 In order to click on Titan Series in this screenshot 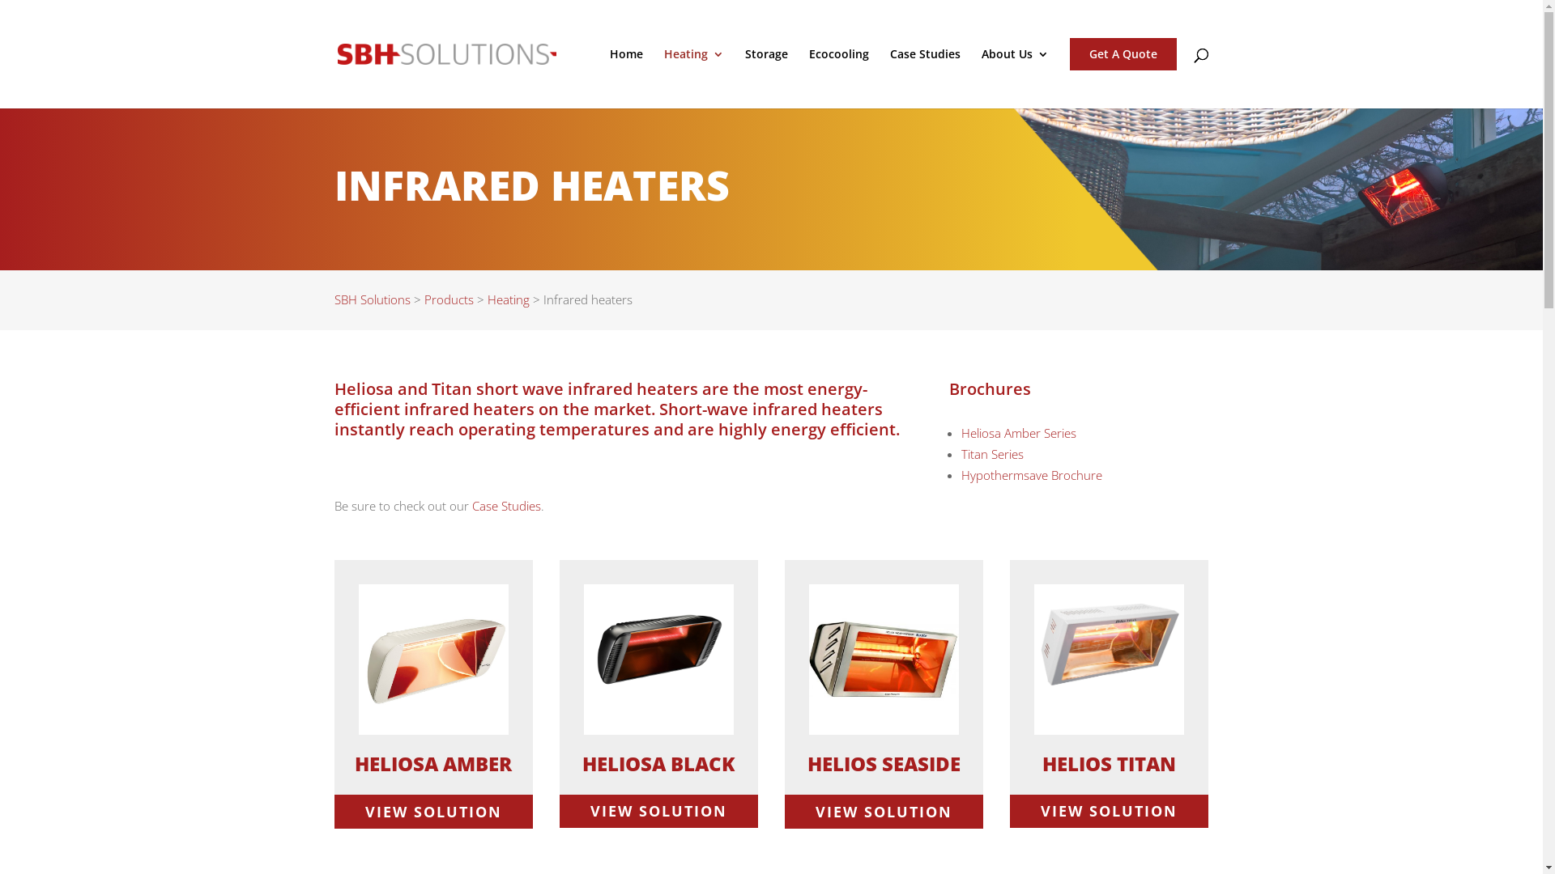, I will do `click(993, 454)`.